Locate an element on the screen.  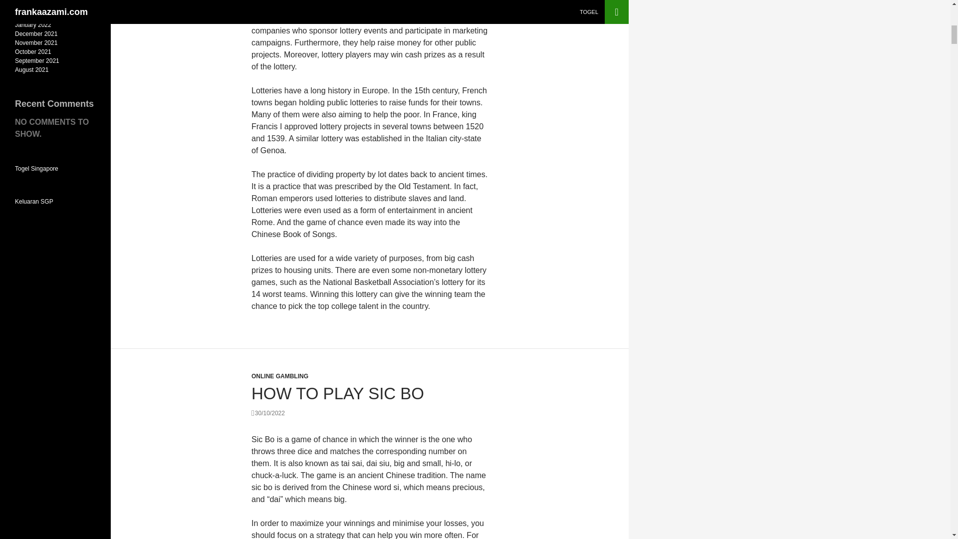
ONLINE GAMBLING is located at coordinates (279, 376).